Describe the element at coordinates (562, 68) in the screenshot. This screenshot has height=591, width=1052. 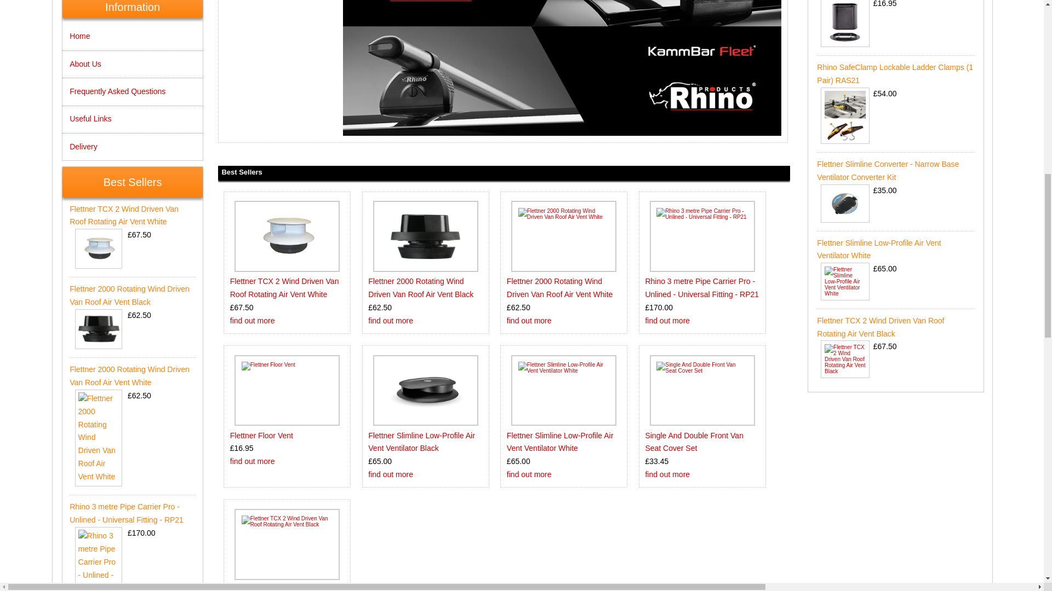
I see `Rhino KammBar Pro and Fleet Van Roof Bars` at that location.